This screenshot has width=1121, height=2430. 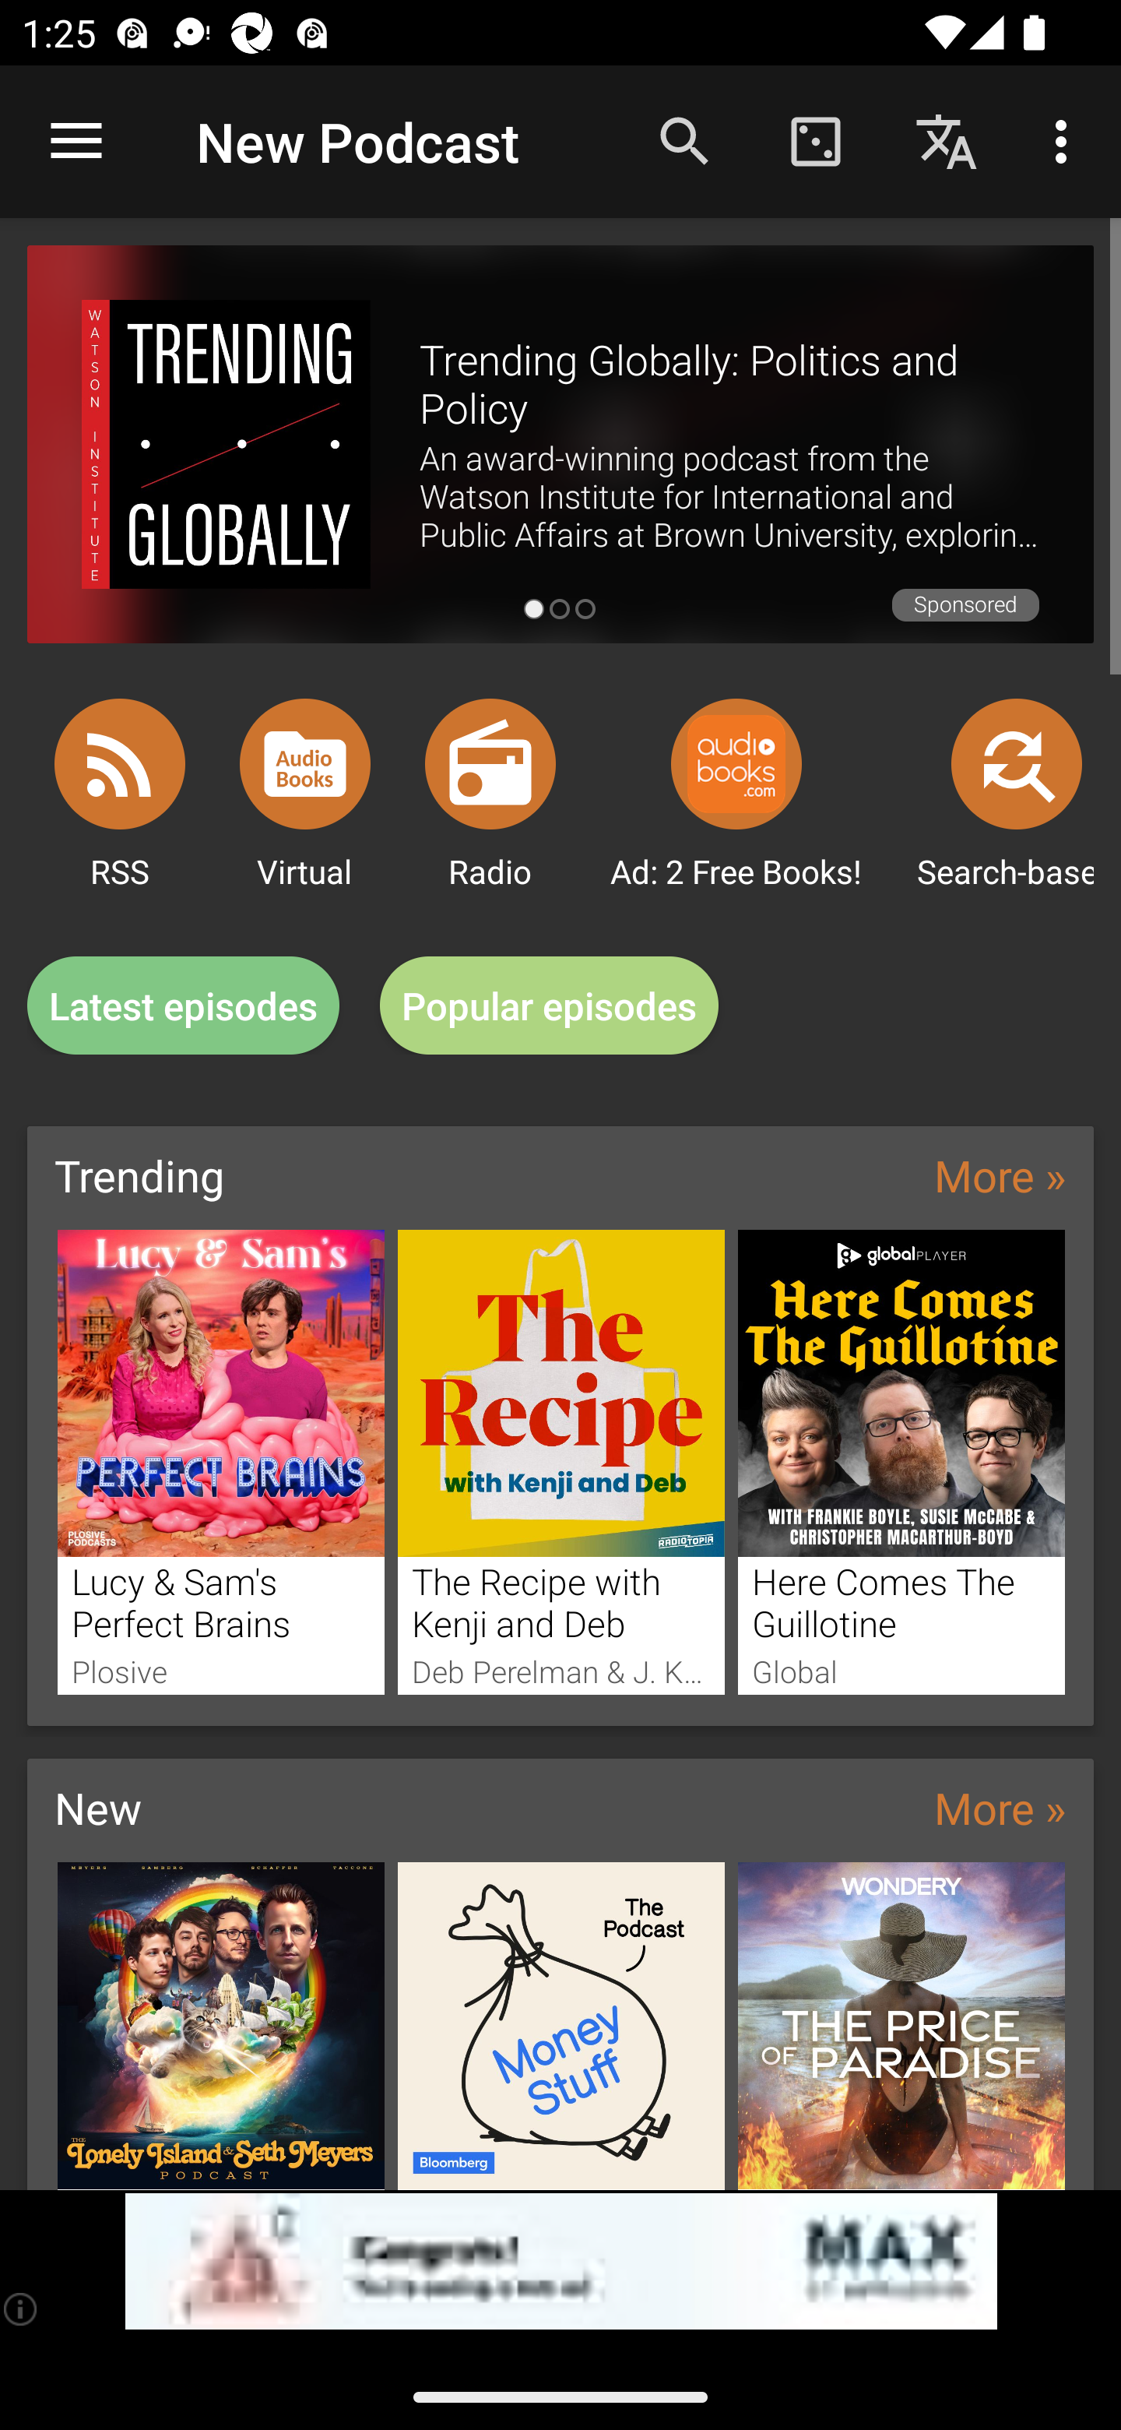 I want to click on Radio, so click(x=490, y=763).